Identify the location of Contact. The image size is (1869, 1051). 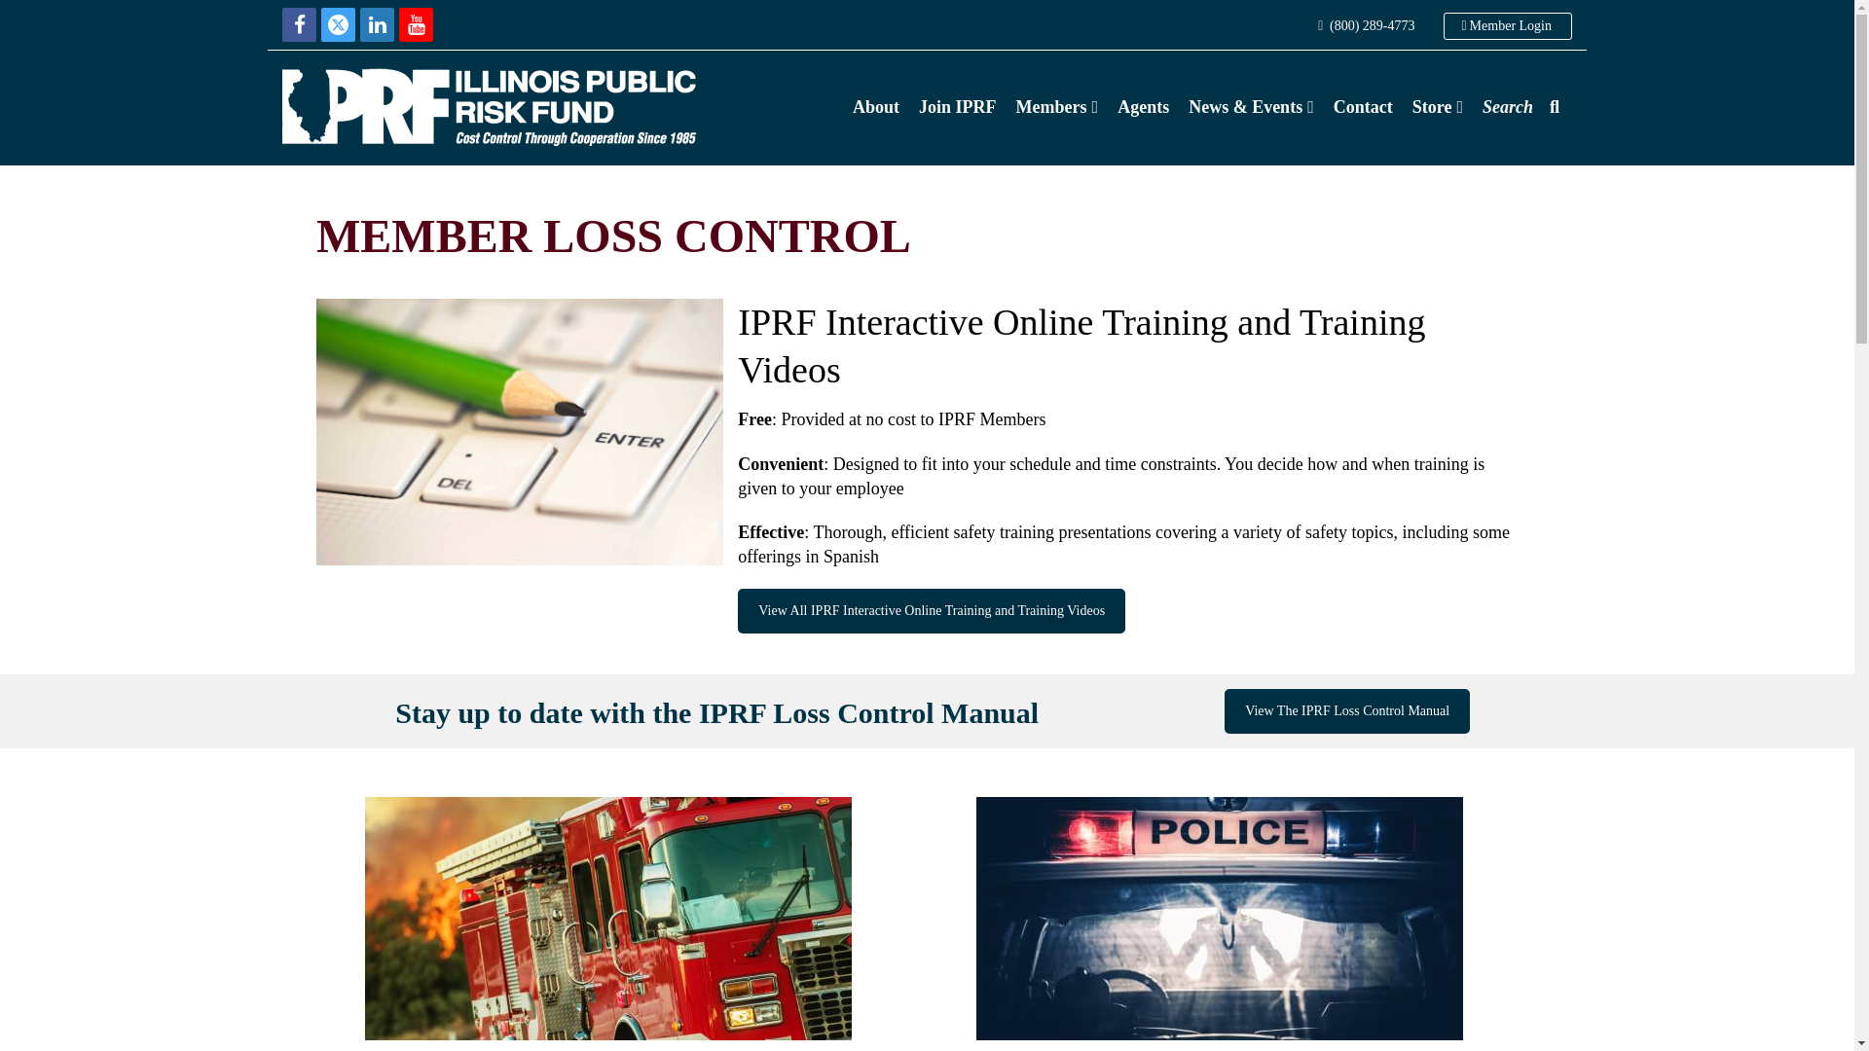
(1363, 107).